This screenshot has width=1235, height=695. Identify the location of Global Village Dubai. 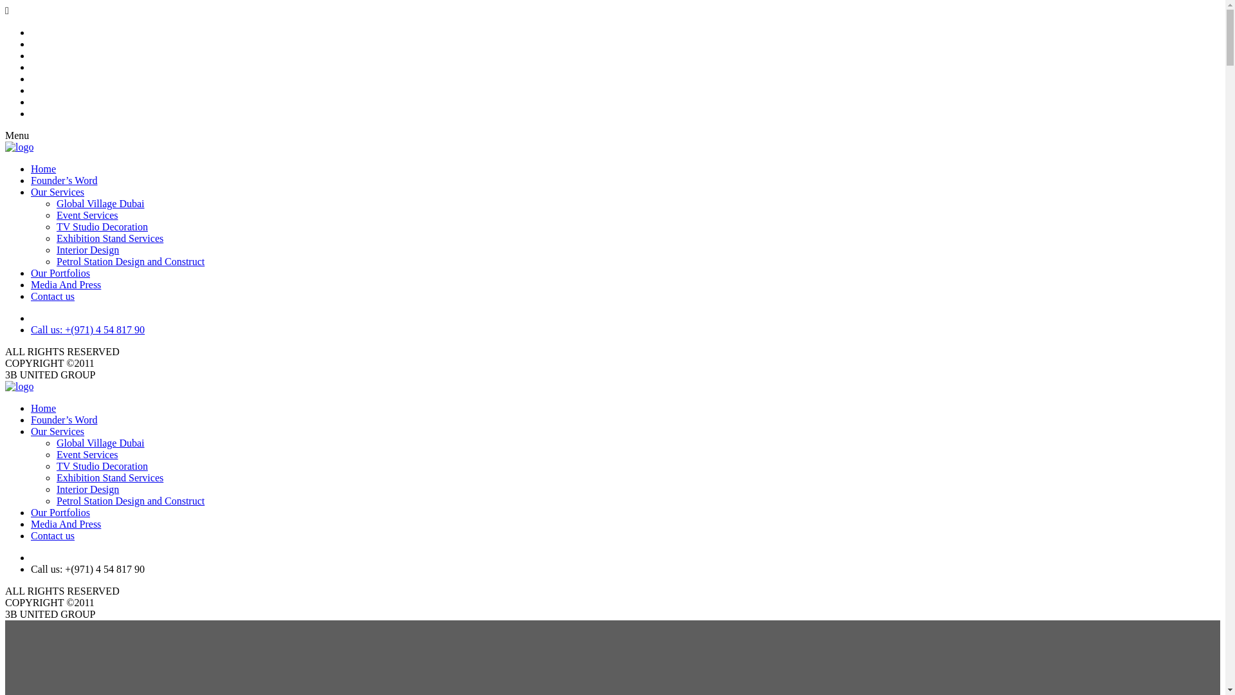
(100, 443).